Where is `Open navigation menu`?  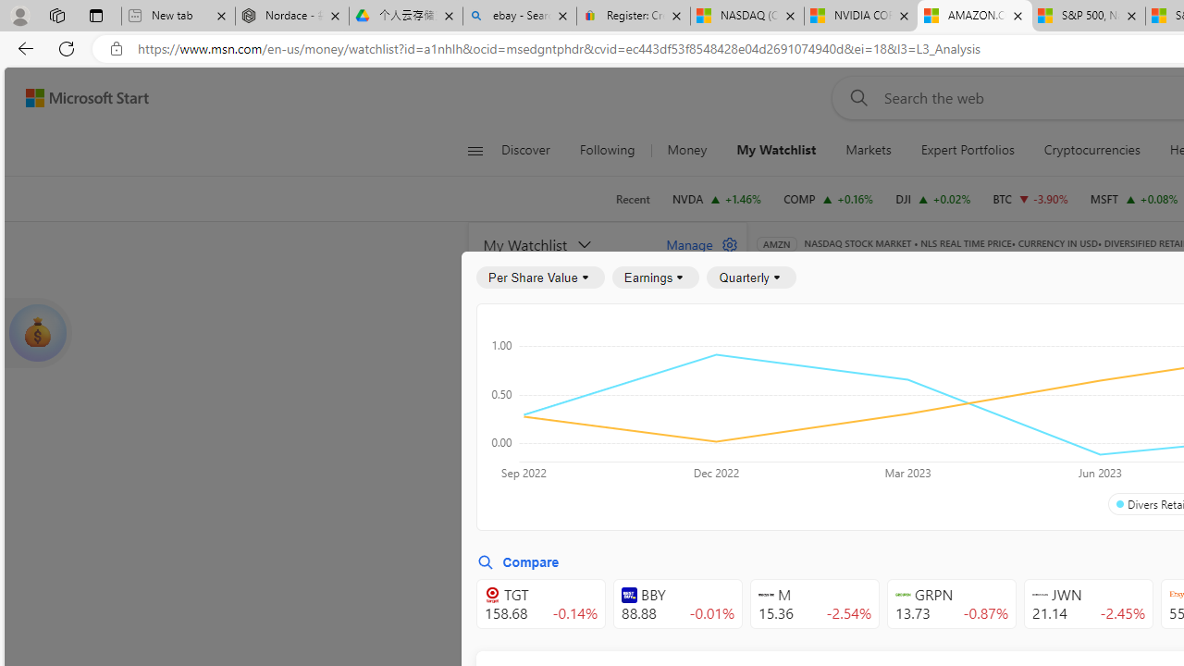
Open navigation menu is located at coordinates (475, 150).